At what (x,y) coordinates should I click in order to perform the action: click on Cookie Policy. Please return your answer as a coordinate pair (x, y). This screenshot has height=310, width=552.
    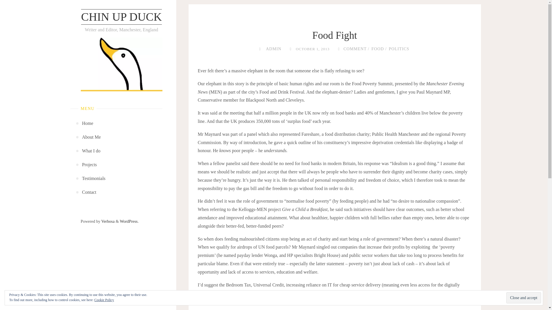
    Looking at the image, I should click on (104, 300).